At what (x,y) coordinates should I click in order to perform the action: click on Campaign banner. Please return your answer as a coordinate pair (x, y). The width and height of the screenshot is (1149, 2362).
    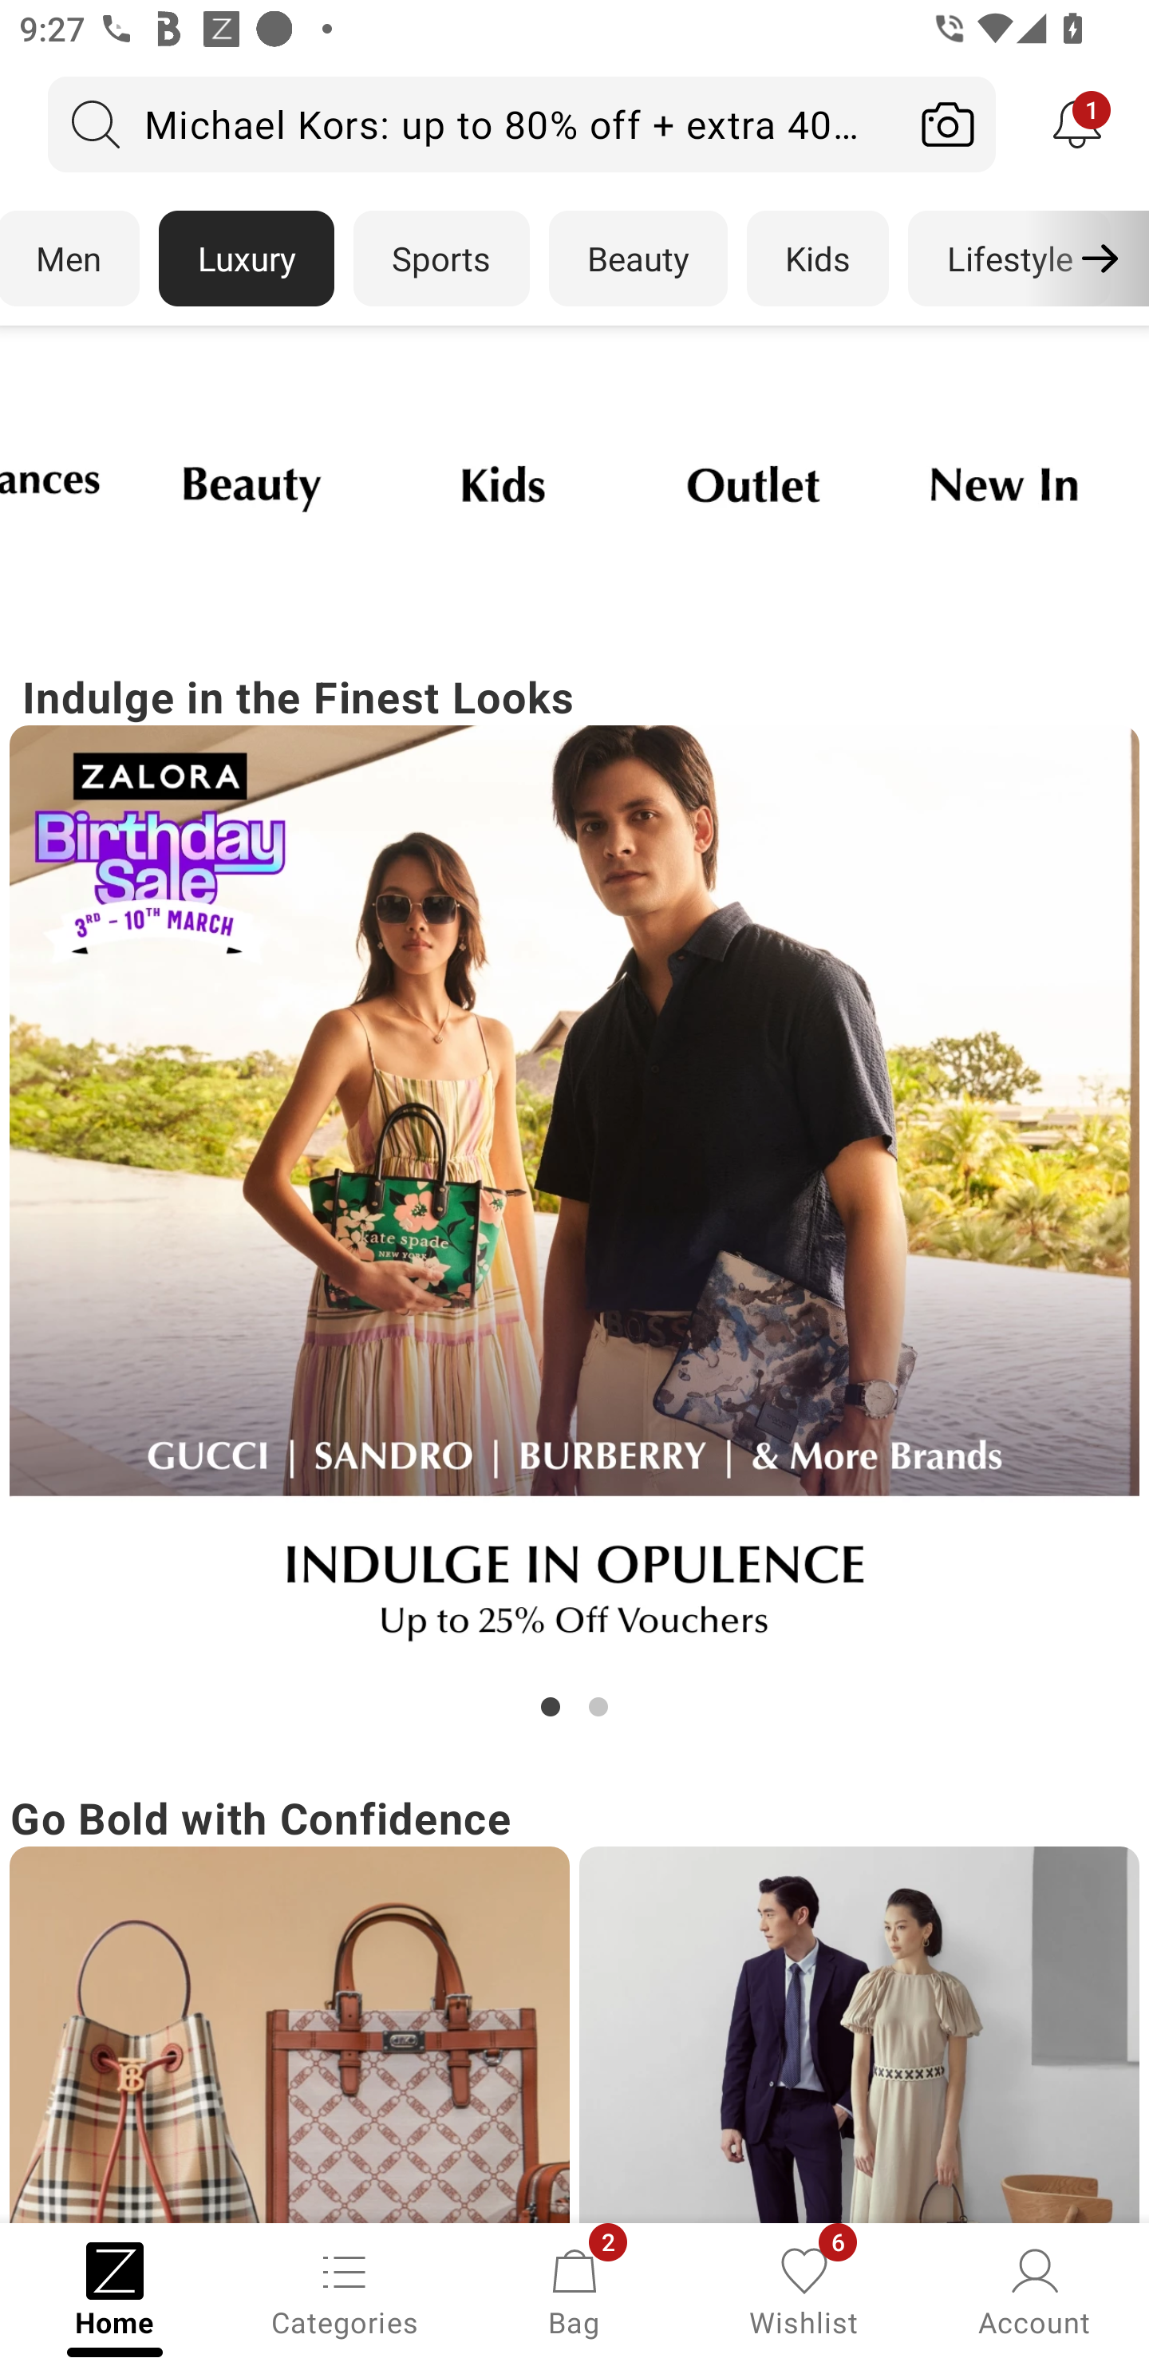
    Looking at the image, I should click on (503, 484).